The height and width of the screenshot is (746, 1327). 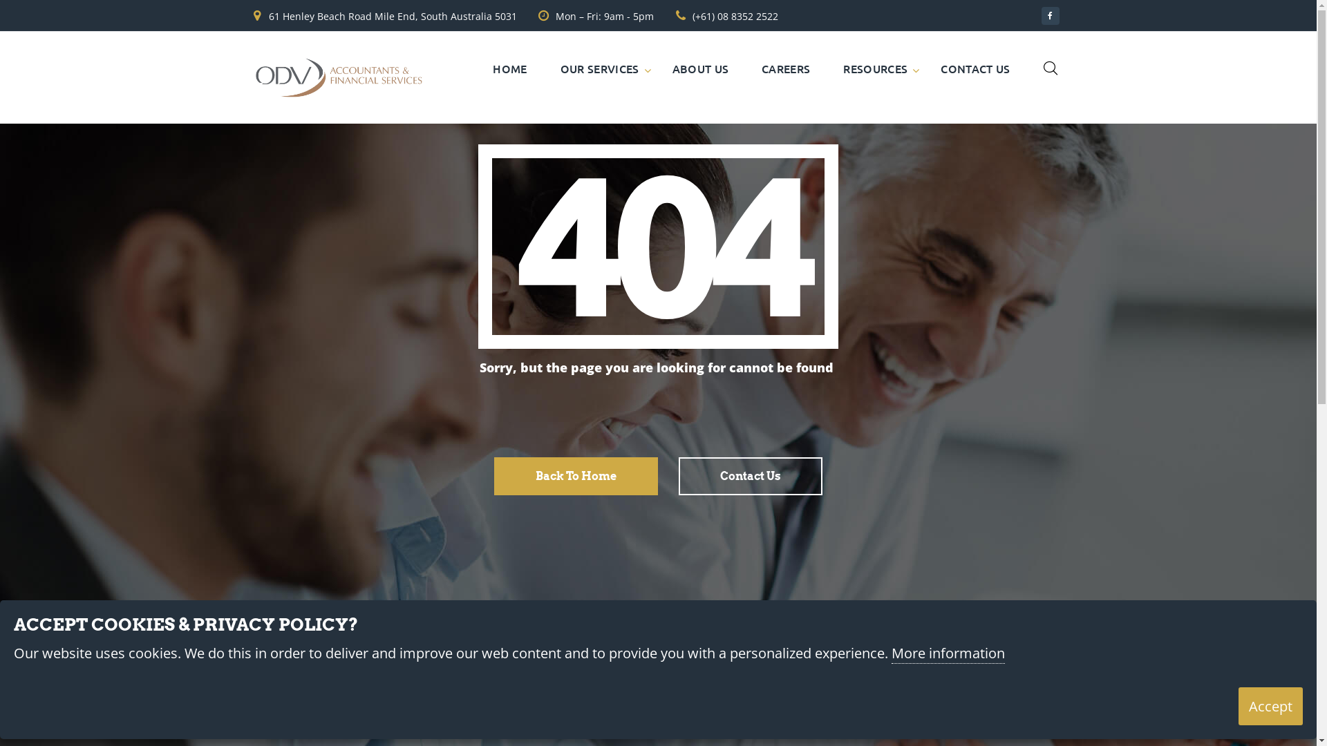 I want to click on RESOURCES, so click(x=875, y=68).